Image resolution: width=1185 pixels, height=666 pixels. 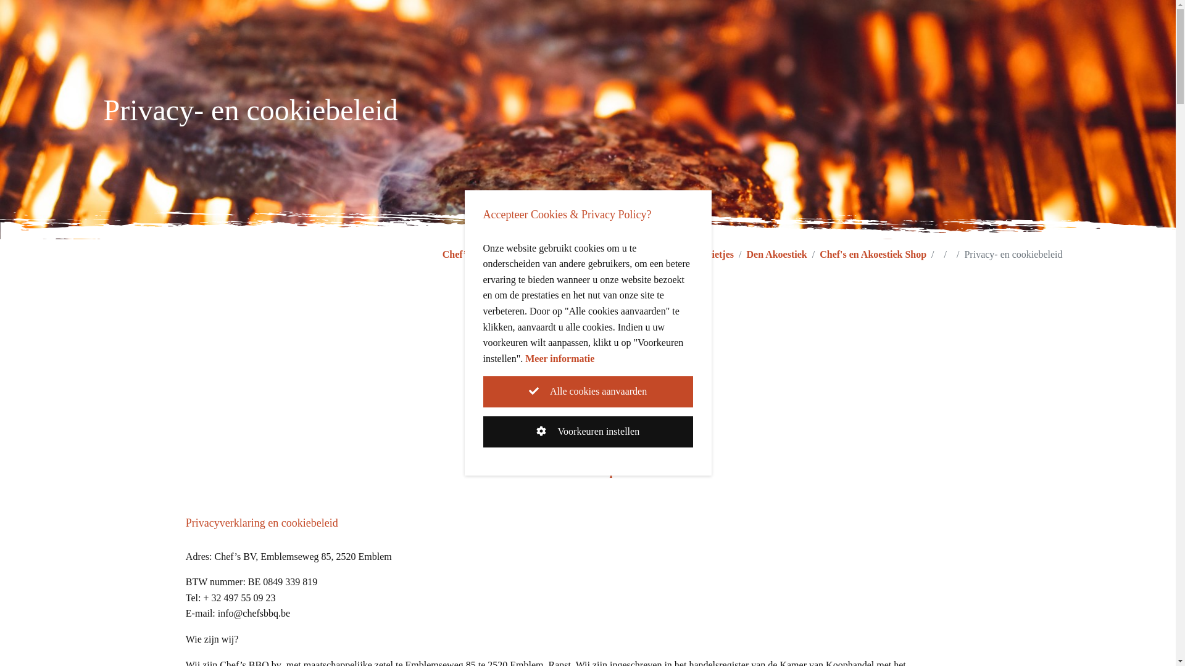 What do you see at coordinates (588, 472) in the screenshot?
I see `www.chefsbbq.be` at bounding box center [588, 472].